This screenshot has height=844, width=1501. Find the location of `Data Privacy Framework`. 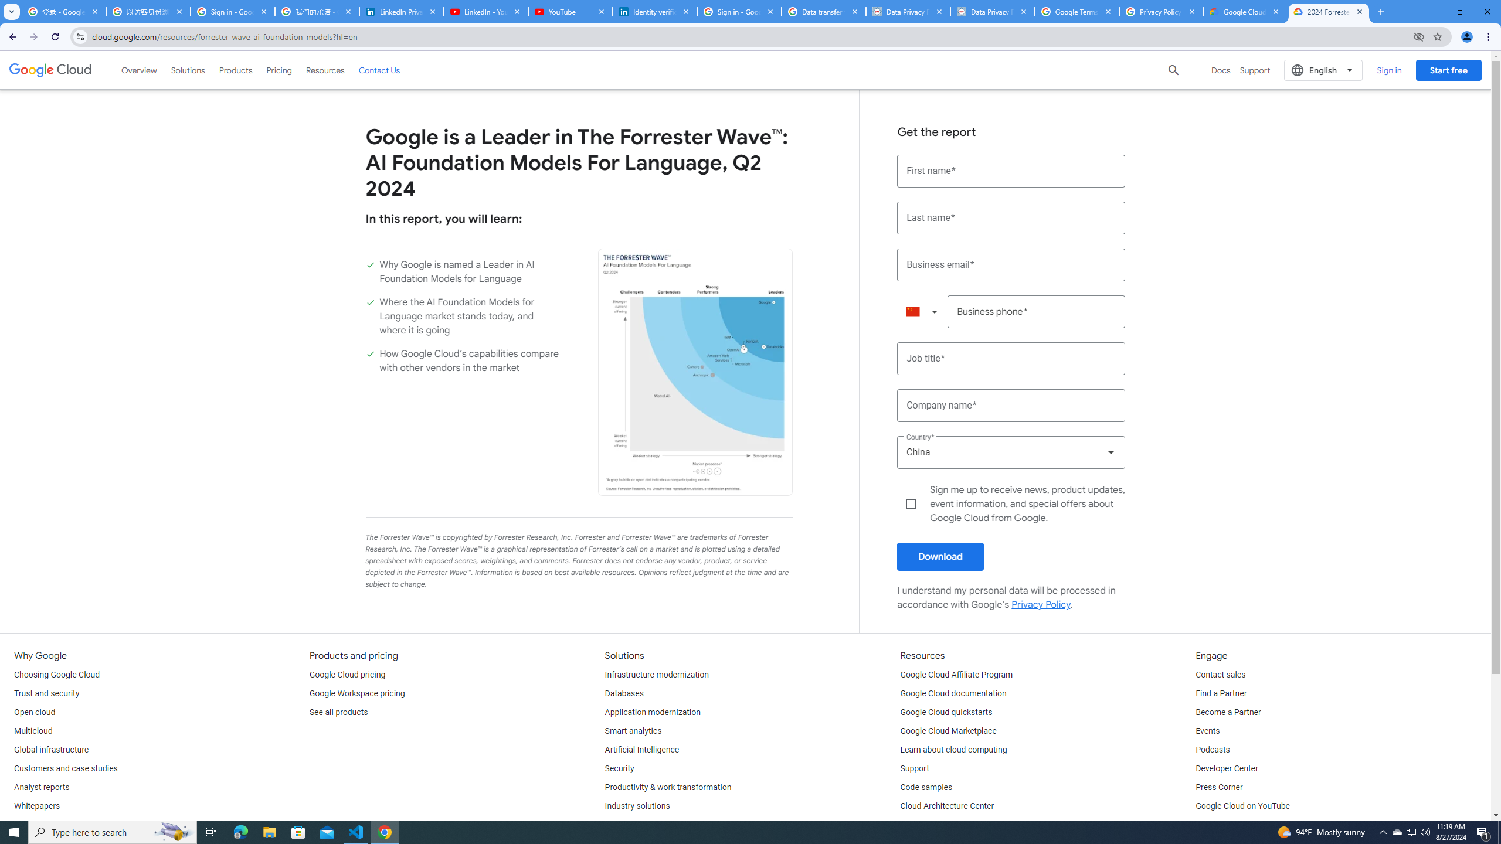

Data Privacy Framework is located at coordinates (993, 12).